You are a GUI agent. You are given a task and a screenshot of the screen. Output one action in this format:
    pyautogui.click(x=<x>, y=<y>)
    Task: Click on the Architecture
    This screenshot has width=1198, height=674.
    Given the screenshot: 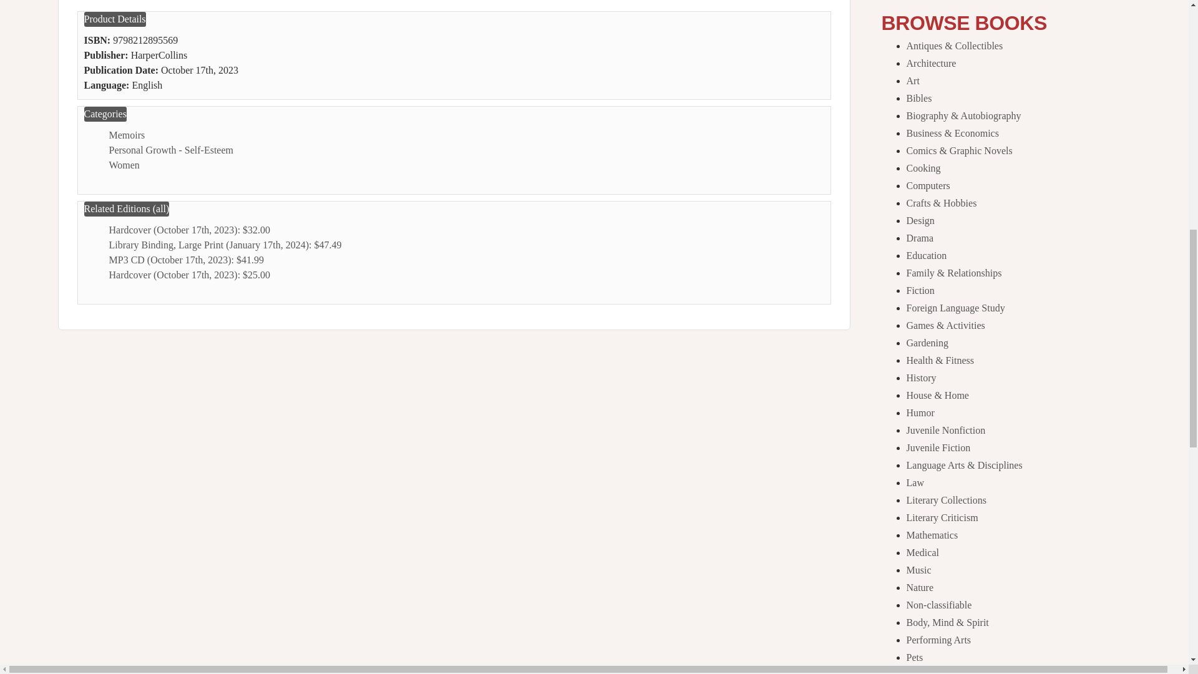 What is the action you would take?
    pyautogui.click(x=931, y=63)
    